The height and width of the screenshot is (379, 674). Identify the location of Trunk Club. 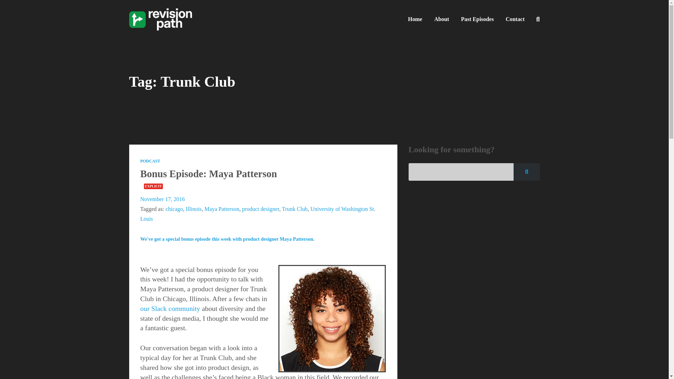
(294, 209).